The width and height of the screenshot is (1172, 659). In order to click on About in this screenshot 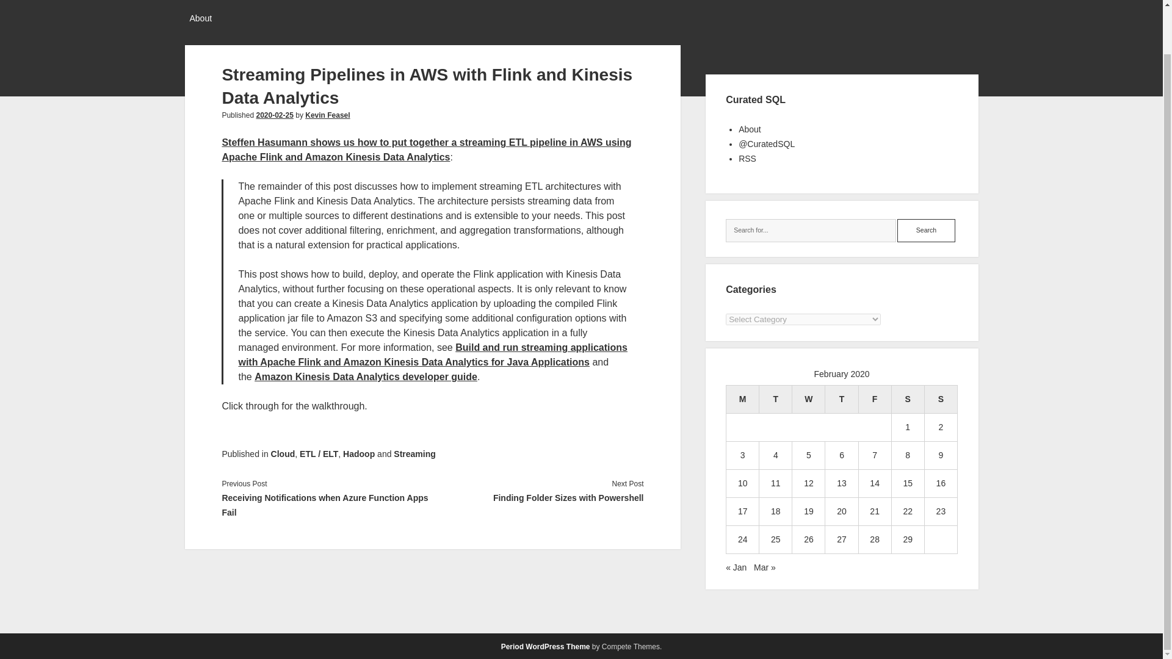, I will do `click(750, 129)`.